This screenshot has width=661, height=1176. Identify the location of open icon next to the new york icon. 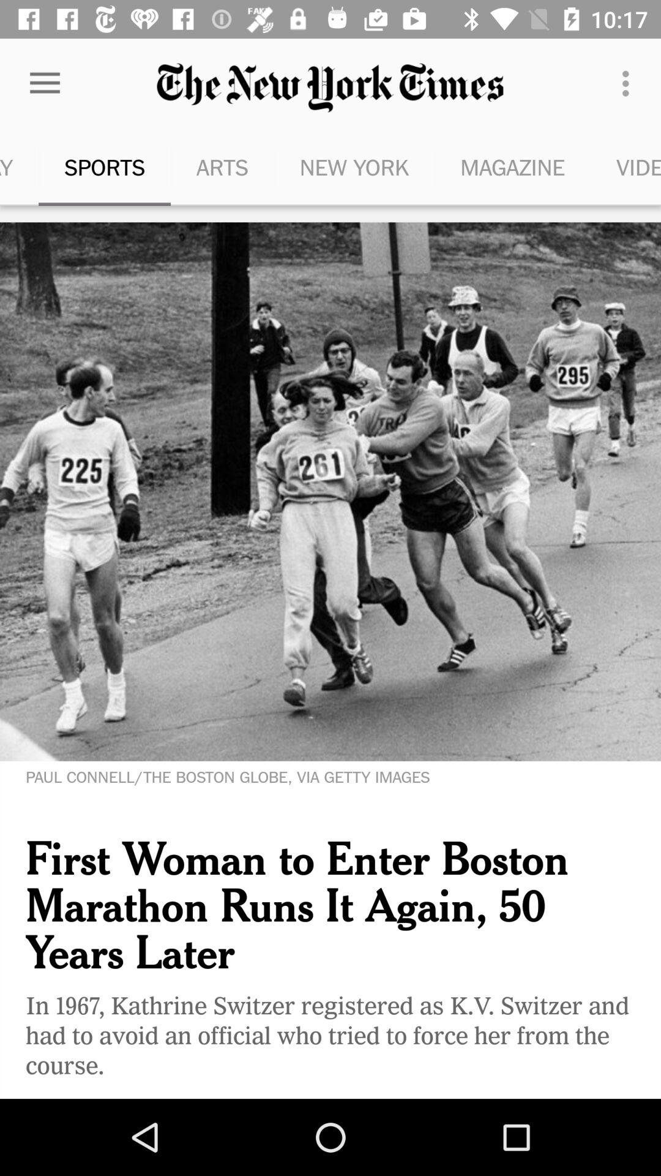
(513, 167).